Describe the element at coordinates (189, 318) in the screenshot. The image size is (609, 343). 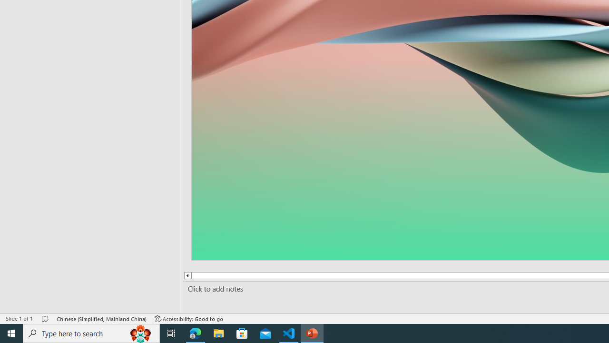
I see `Accessibility Checker Accessibility: Good to go` at that location.